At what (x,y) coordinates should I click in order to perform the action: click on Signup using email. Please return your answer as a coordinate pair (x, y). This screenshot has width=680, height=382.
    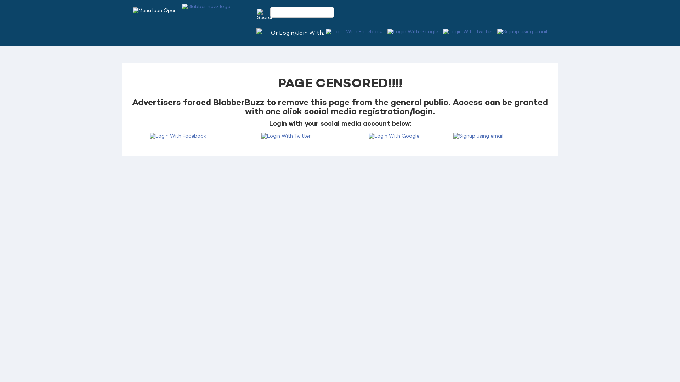
    Looking at the image, I should click on (502, 137).